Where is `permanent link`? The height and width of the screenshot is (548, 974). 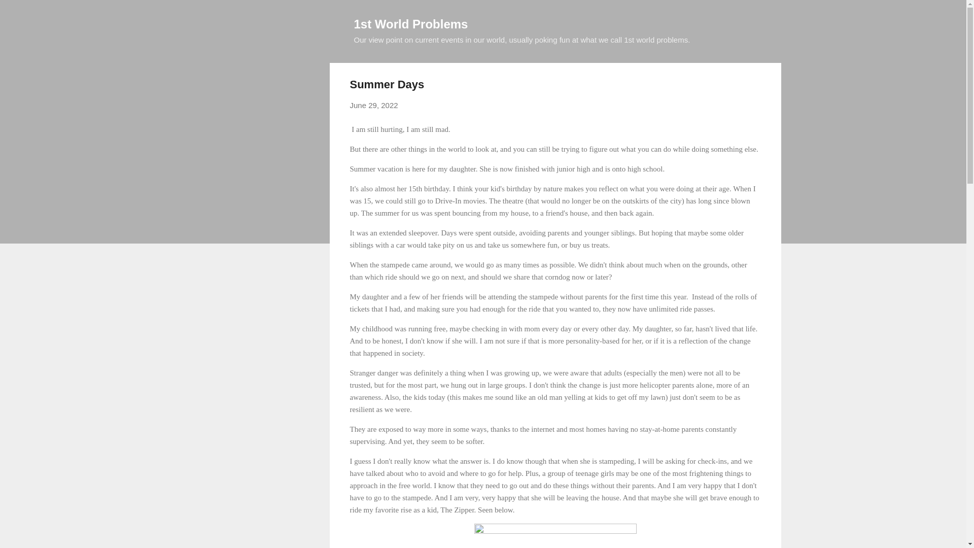
permanent link is located at coordinates (374, 105).